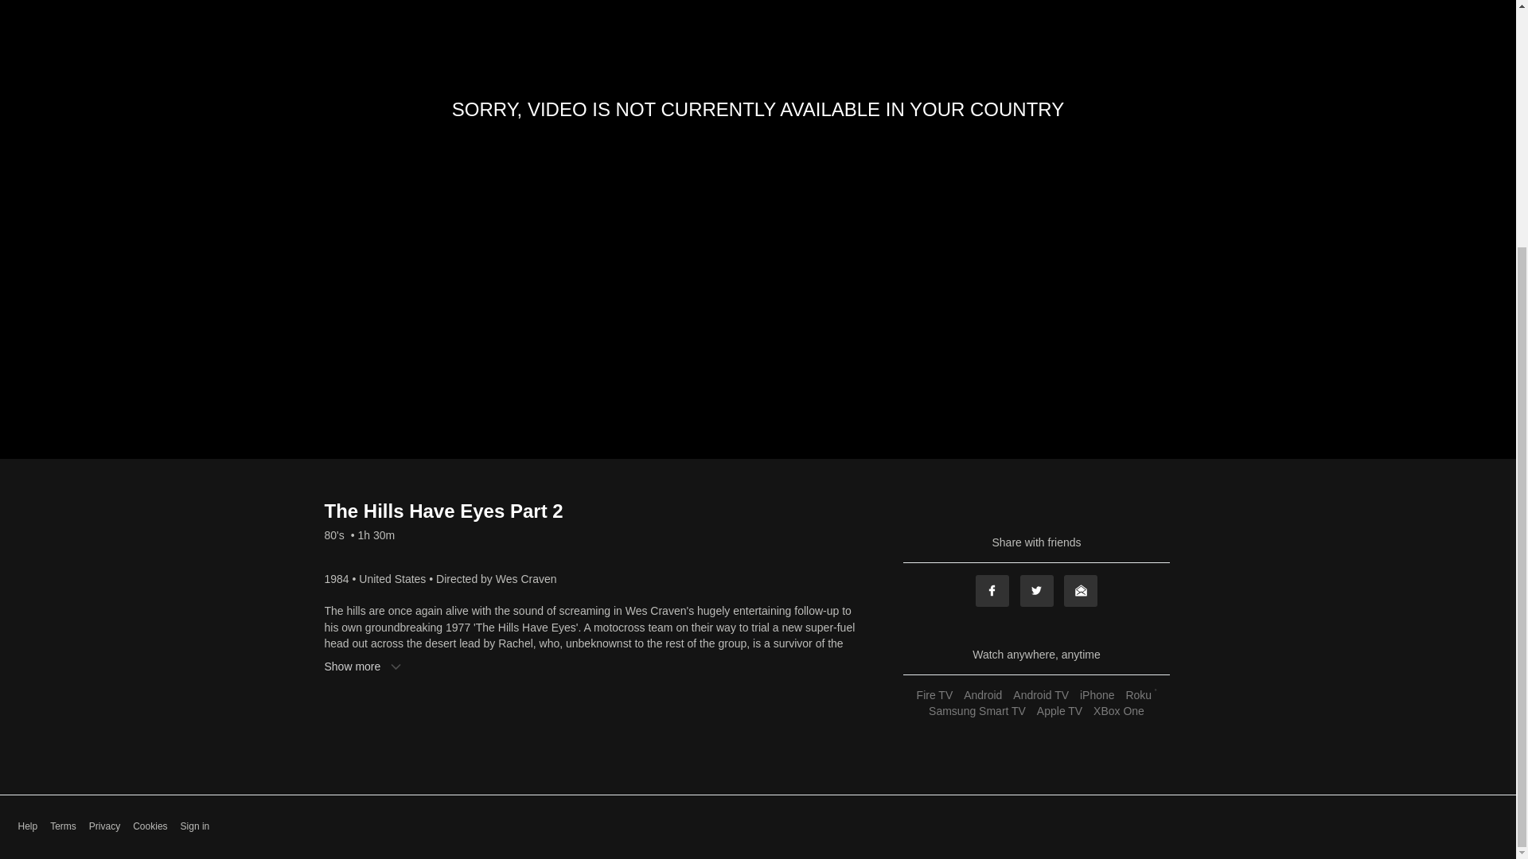  I want to click on Facebook, so click(992, 590).